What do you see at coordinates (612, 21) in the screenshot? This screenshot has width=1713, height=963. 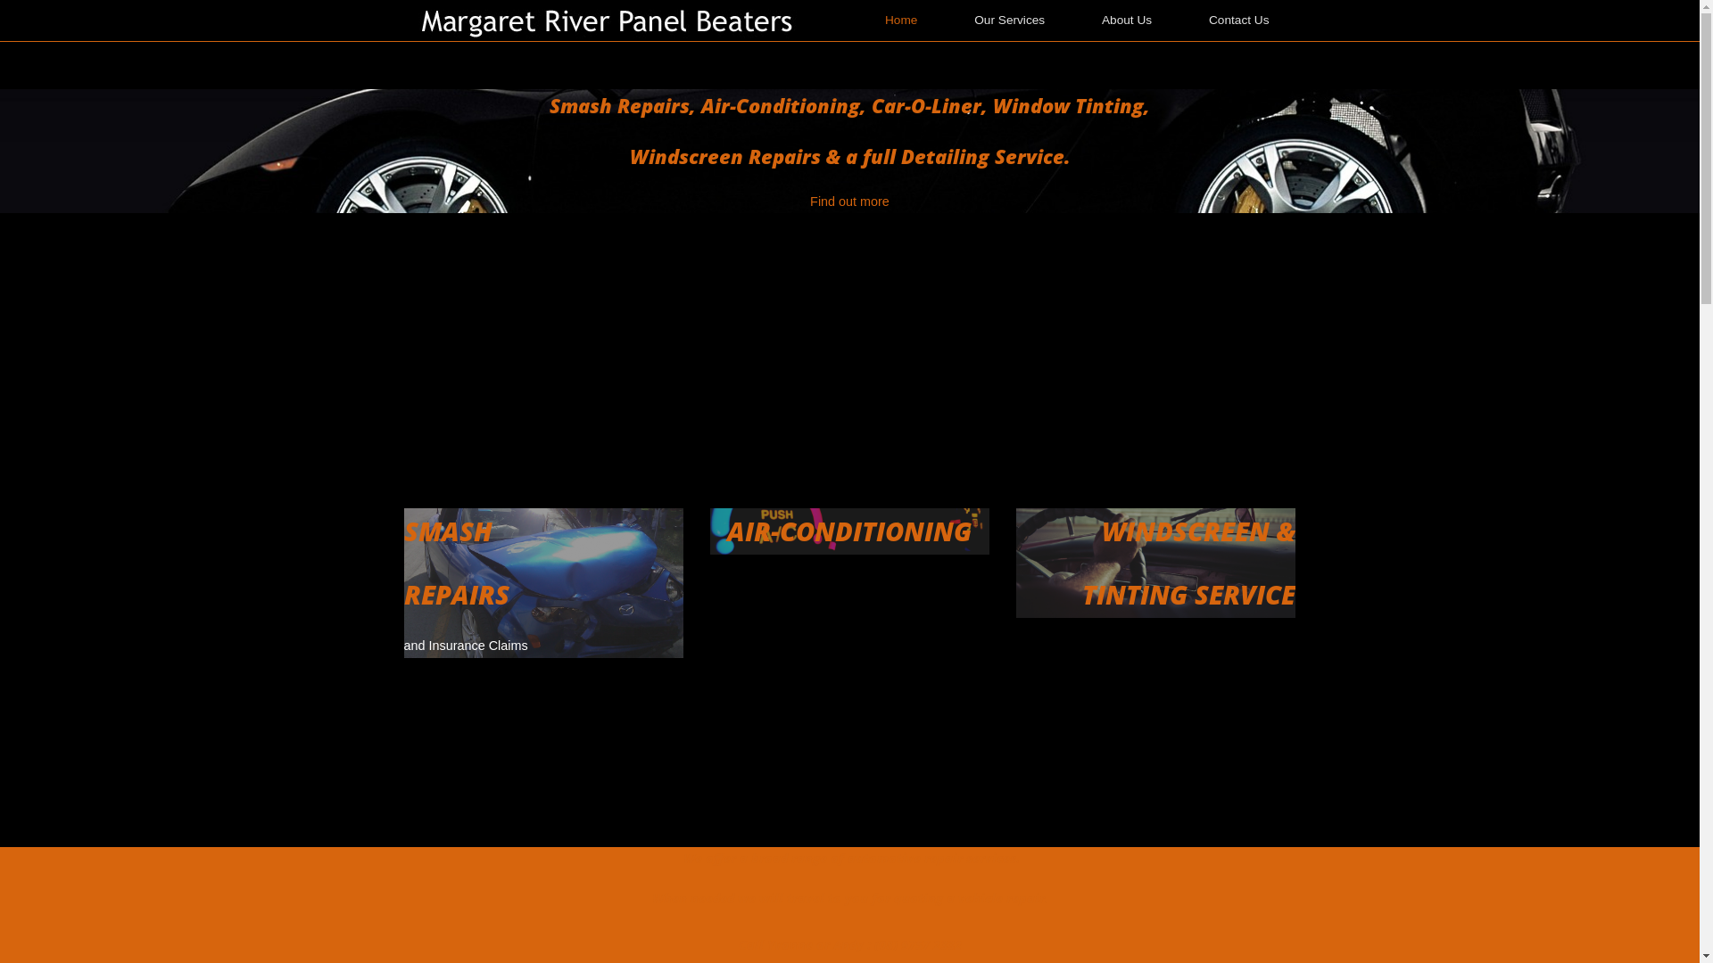 I see `Home` at bounding box center [612, 21].